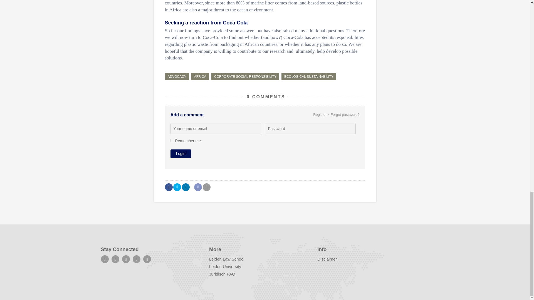 Image resolution: width=534 pixels, height=300 pixels. What do you see at coordinates (180, 154) in the screenshot?
I see `Login` at bounding box center [180, 154].